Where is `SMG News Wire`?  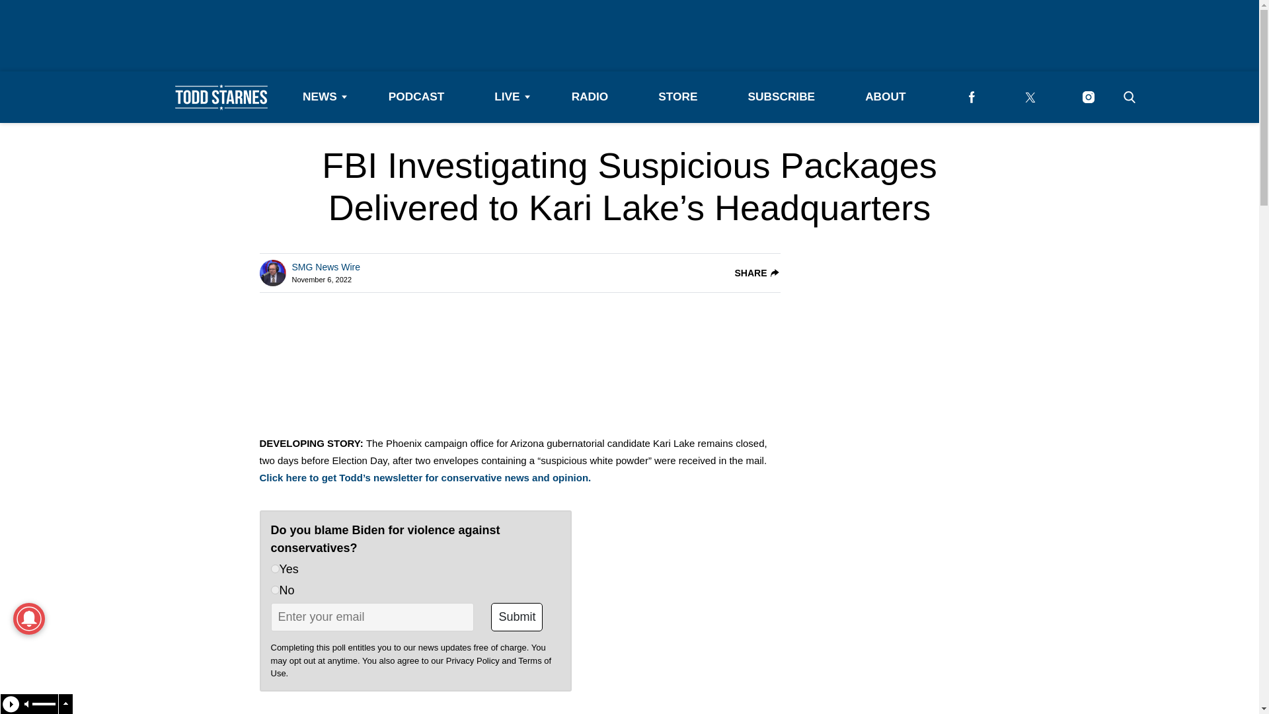
SMG News Wire is located at coordinates (326, 267).